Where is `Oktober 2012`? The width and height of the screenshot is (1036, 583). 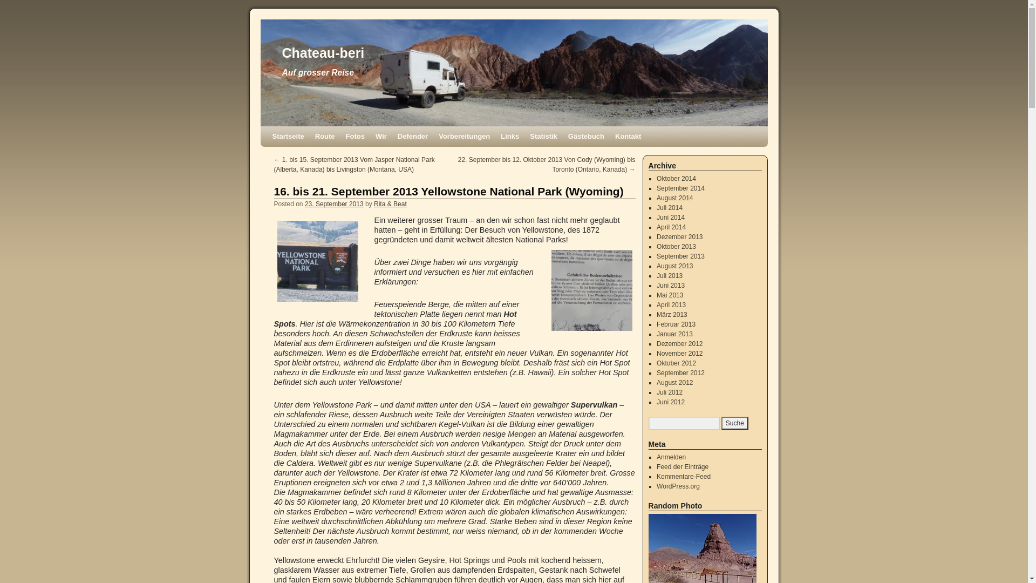 Oktober 2012 is located at coordinates (677, 363).